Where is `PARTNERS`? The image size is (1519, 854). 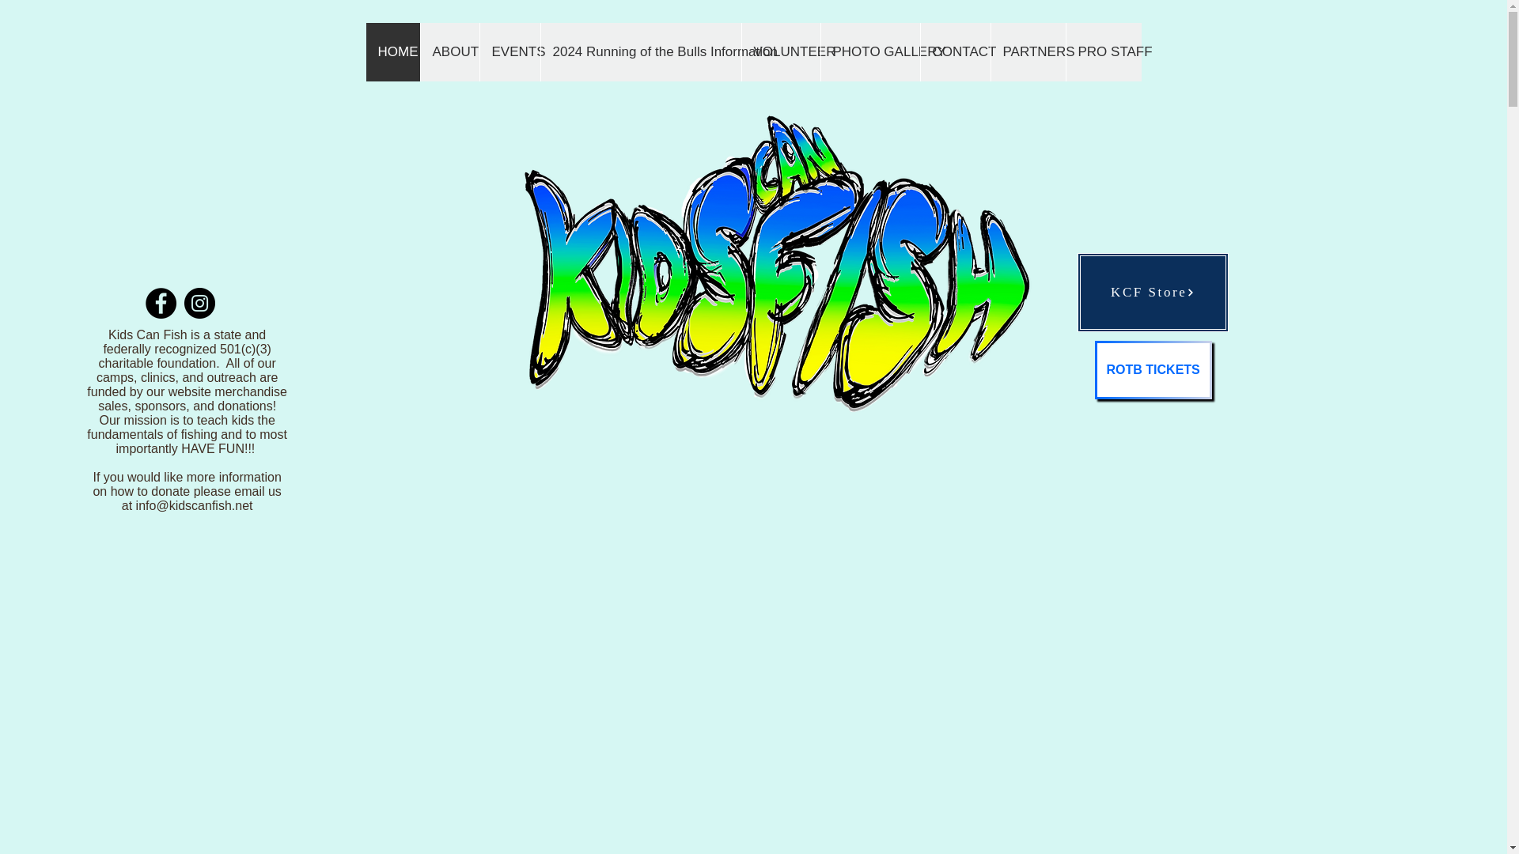
PARTNERS is located at coordinates (1028, 52).